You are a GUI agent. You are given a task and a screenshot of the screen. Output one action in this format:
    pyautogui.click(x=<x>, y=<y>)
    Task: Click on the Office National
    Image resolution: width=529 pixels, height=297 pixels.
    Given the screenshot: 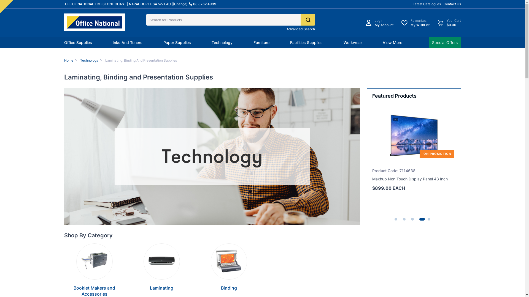 What is the action you would take?
    pyautogui.click(x=94, y=22)
    